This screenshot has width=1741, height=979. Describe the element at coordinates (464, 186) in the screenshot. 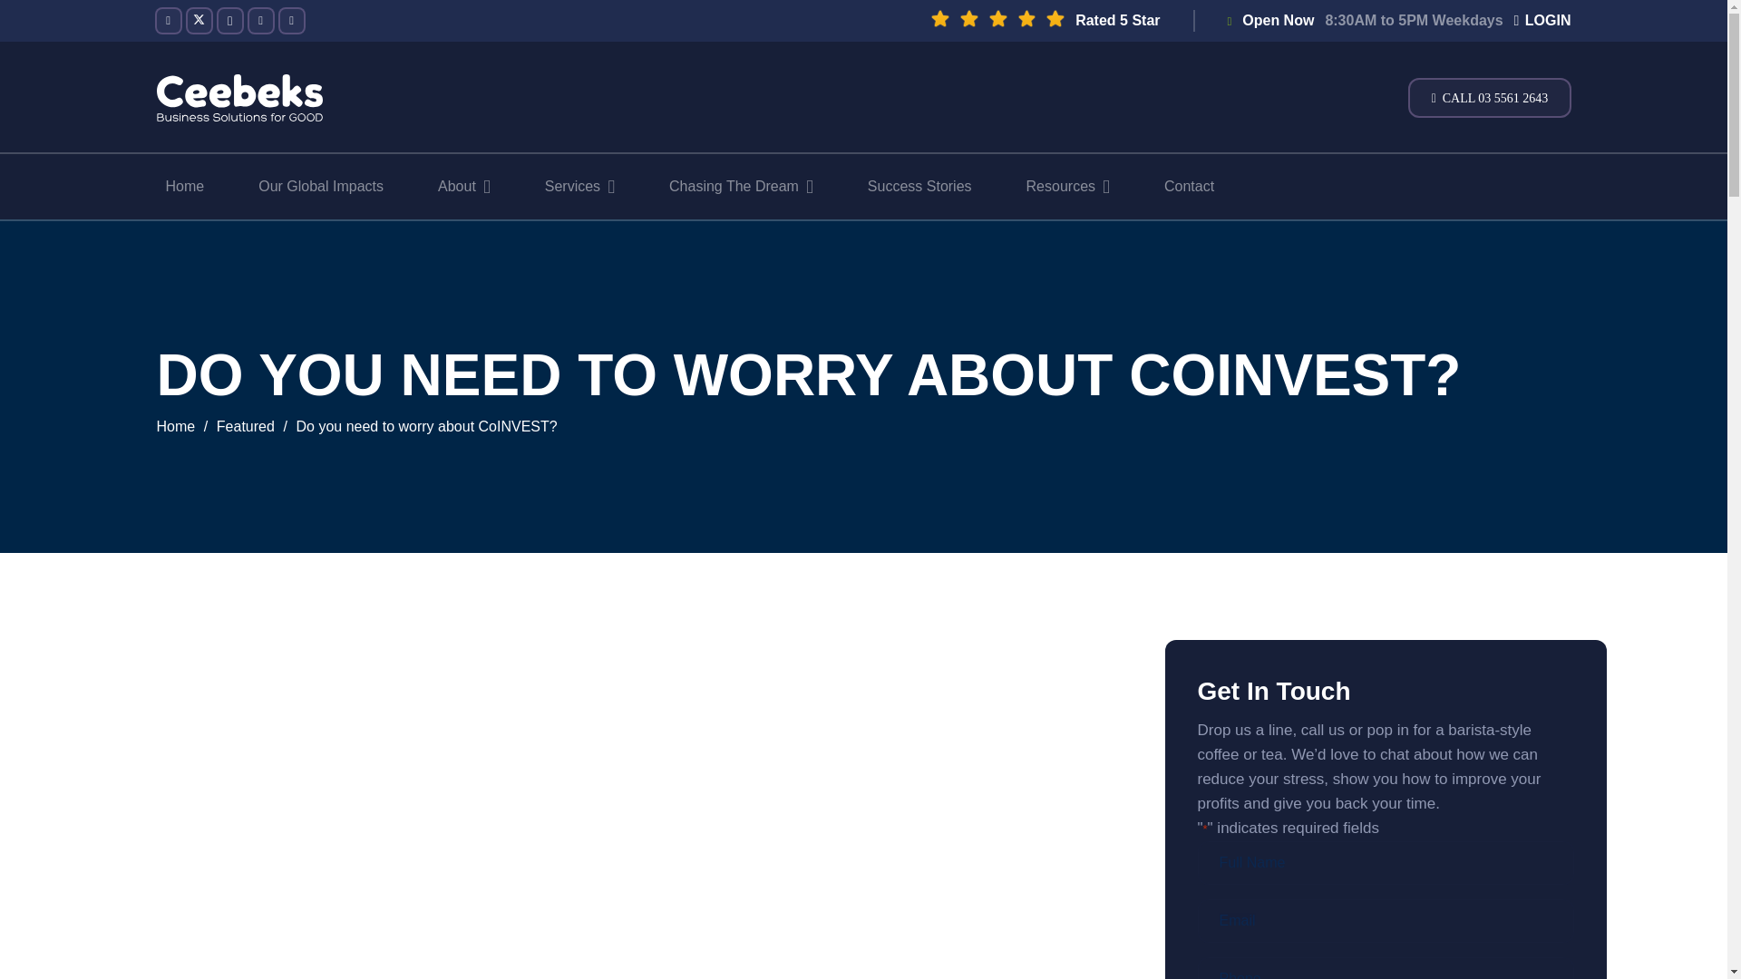

I see `About` at that location.